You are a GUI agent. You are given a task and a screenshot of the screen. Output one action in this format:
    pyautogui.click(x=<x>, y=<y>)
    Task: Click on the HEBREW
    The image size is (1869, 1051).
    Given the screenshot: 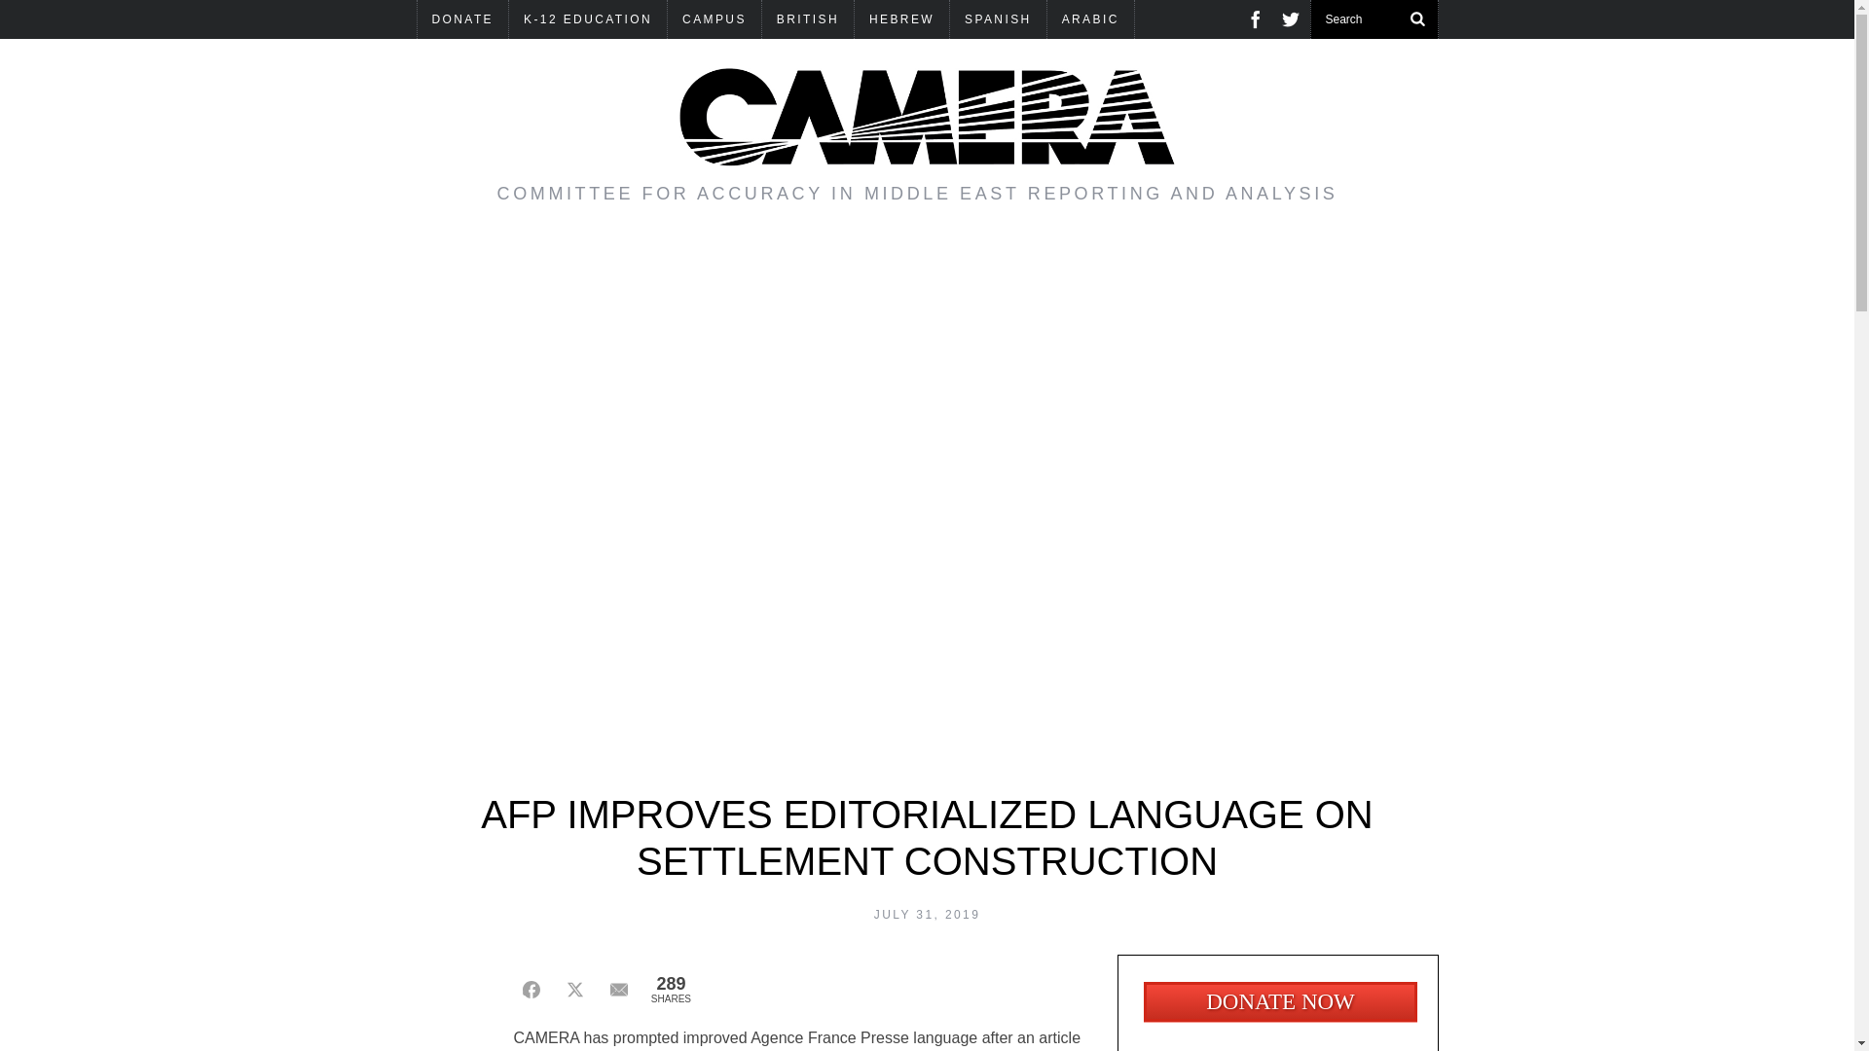 What is the action you would take?
    pyautogui.click(x=901, y=19)
    